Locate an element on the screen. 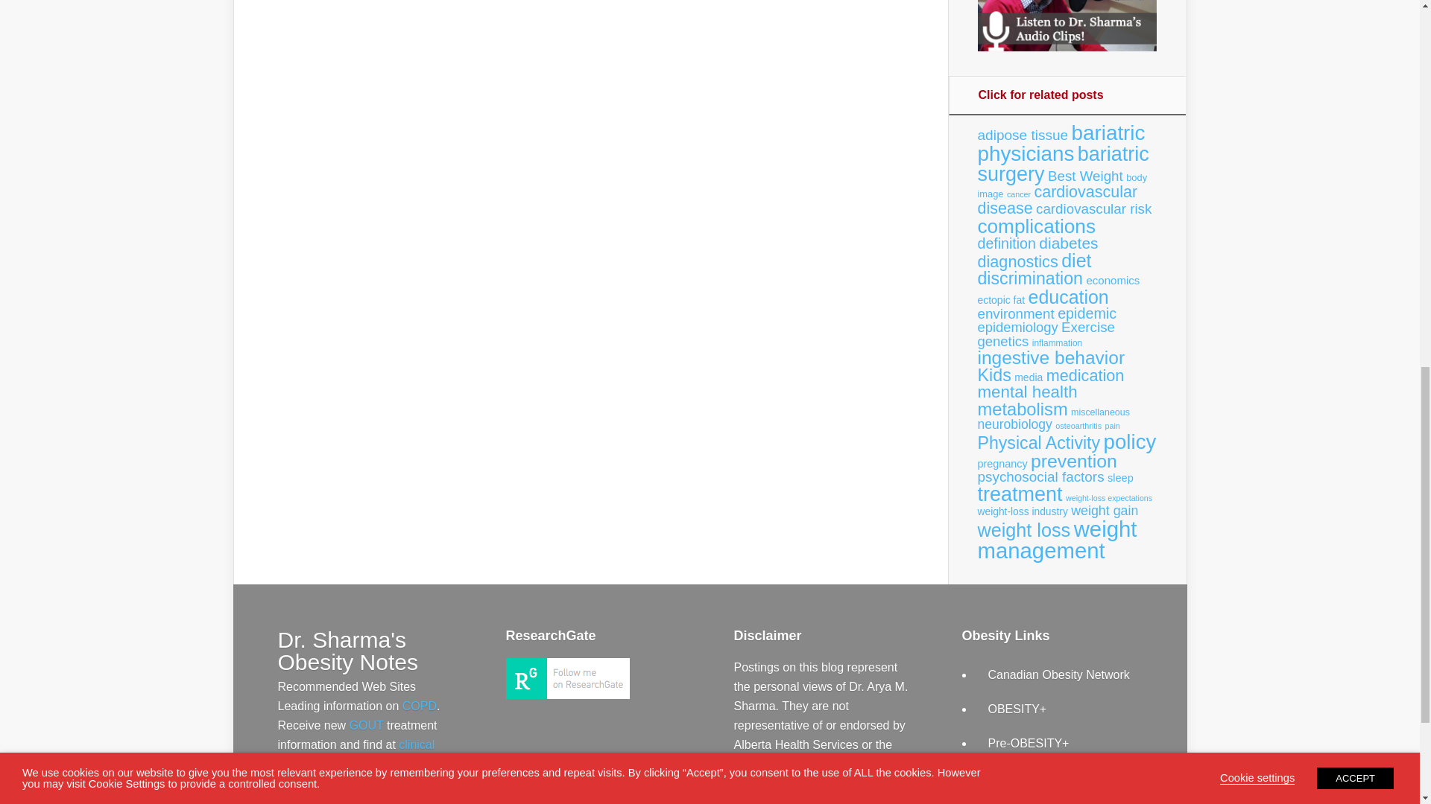 The image size is (1431, 804). Best Weight is located at coordinates (1085, 176).